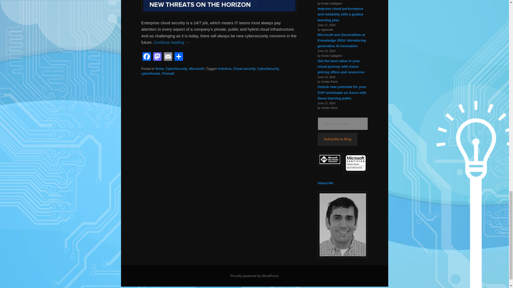  I want to click on Email, so click(168, 57).